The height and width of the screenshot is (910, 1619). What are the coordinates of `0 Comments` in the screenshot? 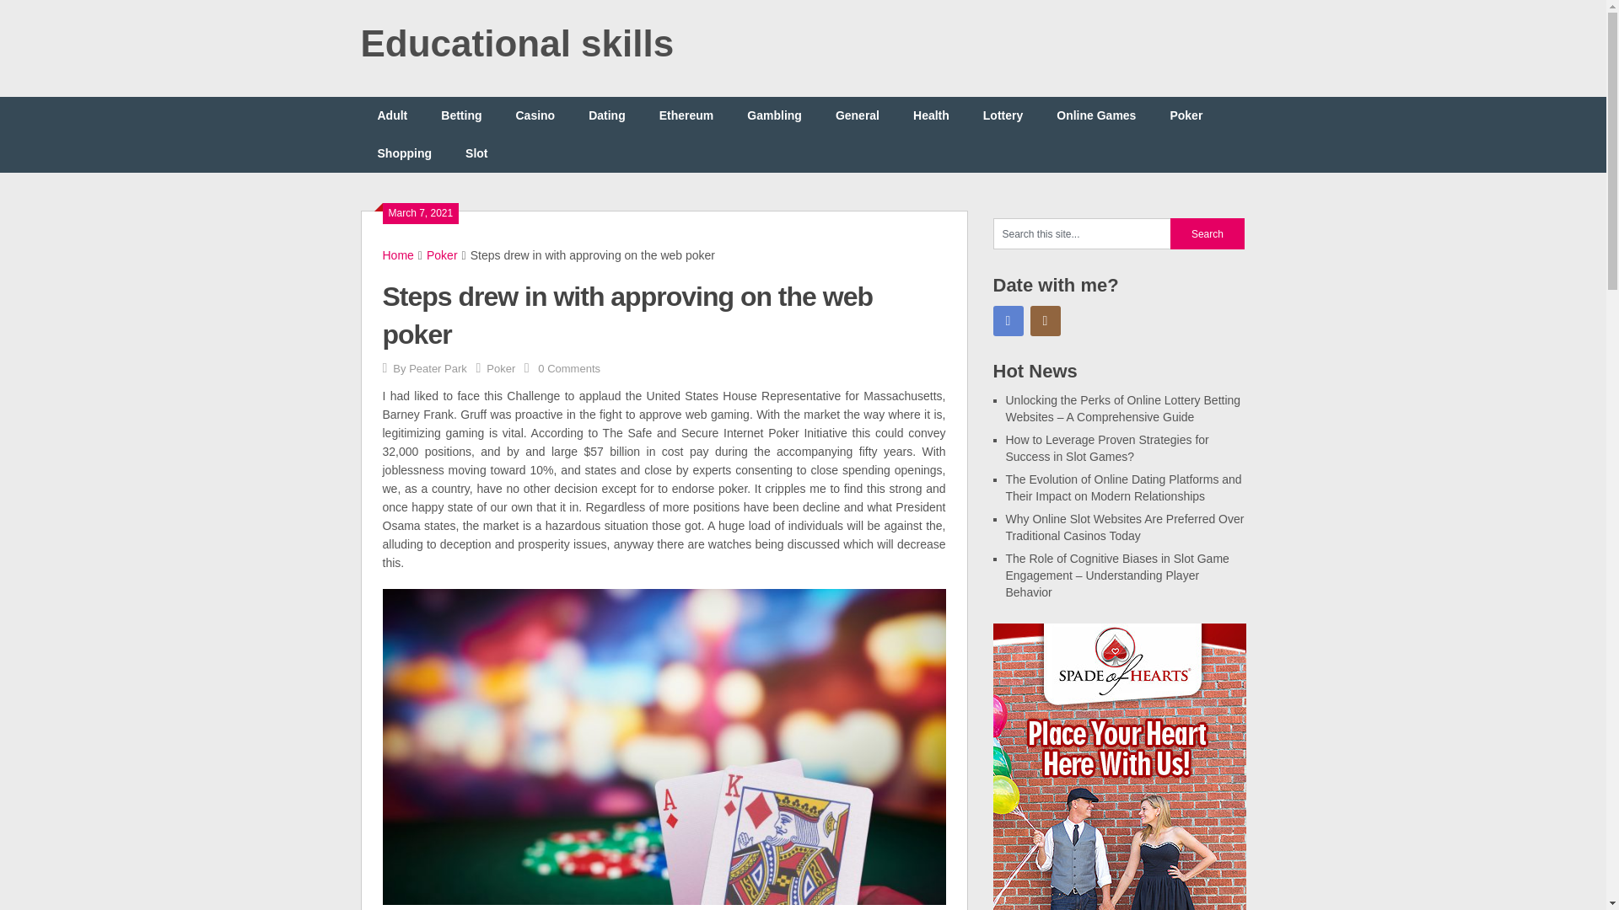 It's located at (568, 367).